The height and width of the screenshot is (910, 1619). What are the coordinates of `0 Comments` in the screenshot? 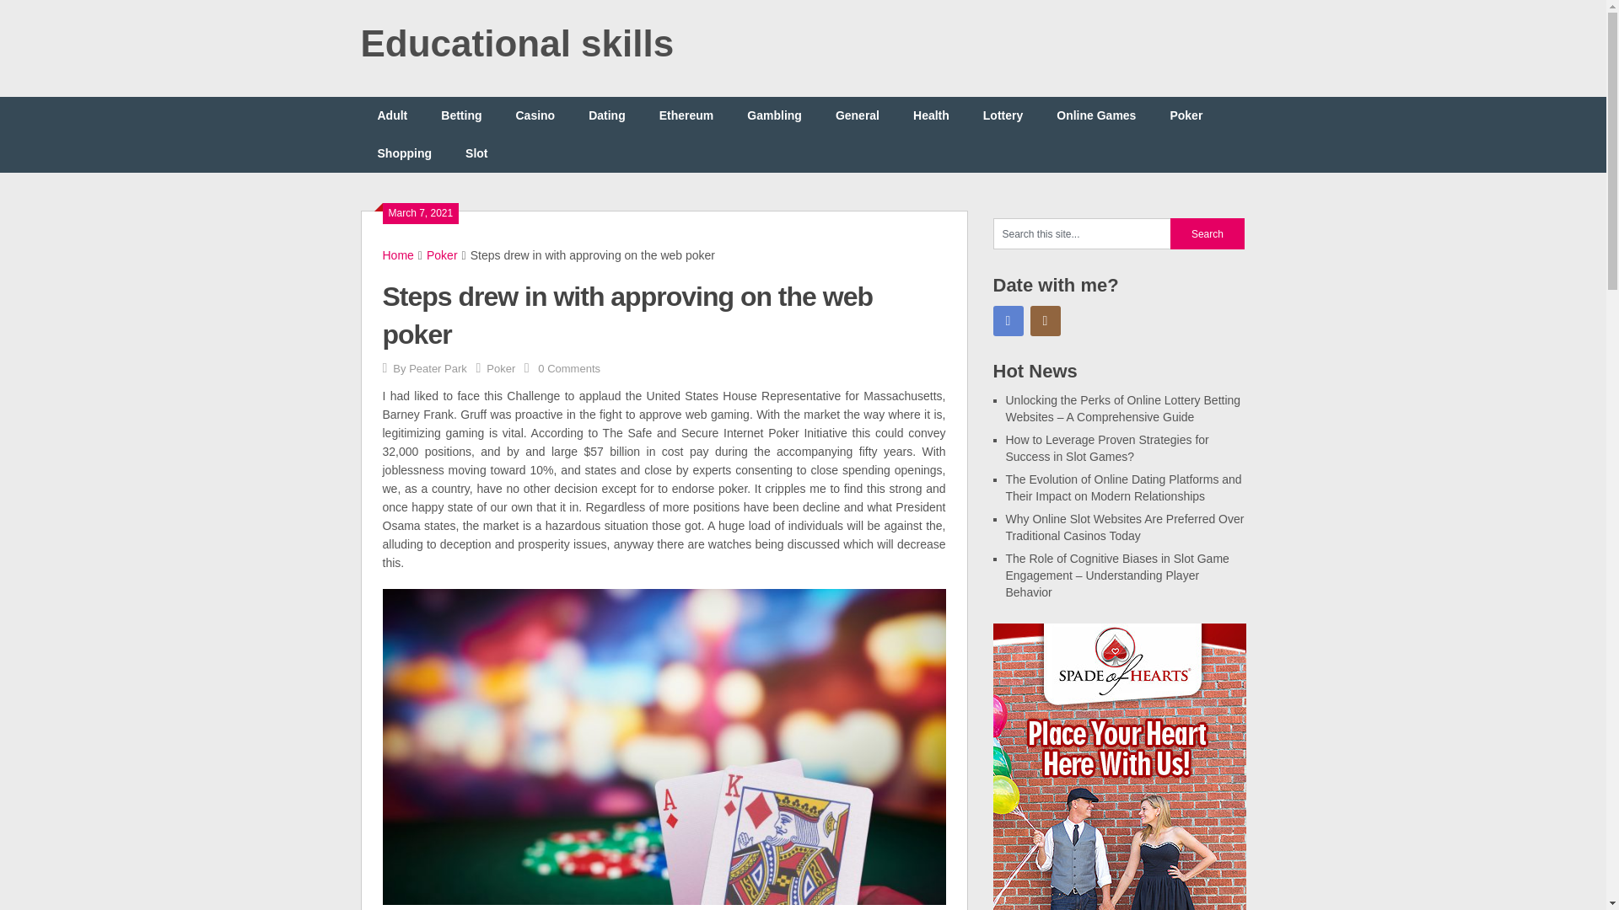 It's located at (568, 367).